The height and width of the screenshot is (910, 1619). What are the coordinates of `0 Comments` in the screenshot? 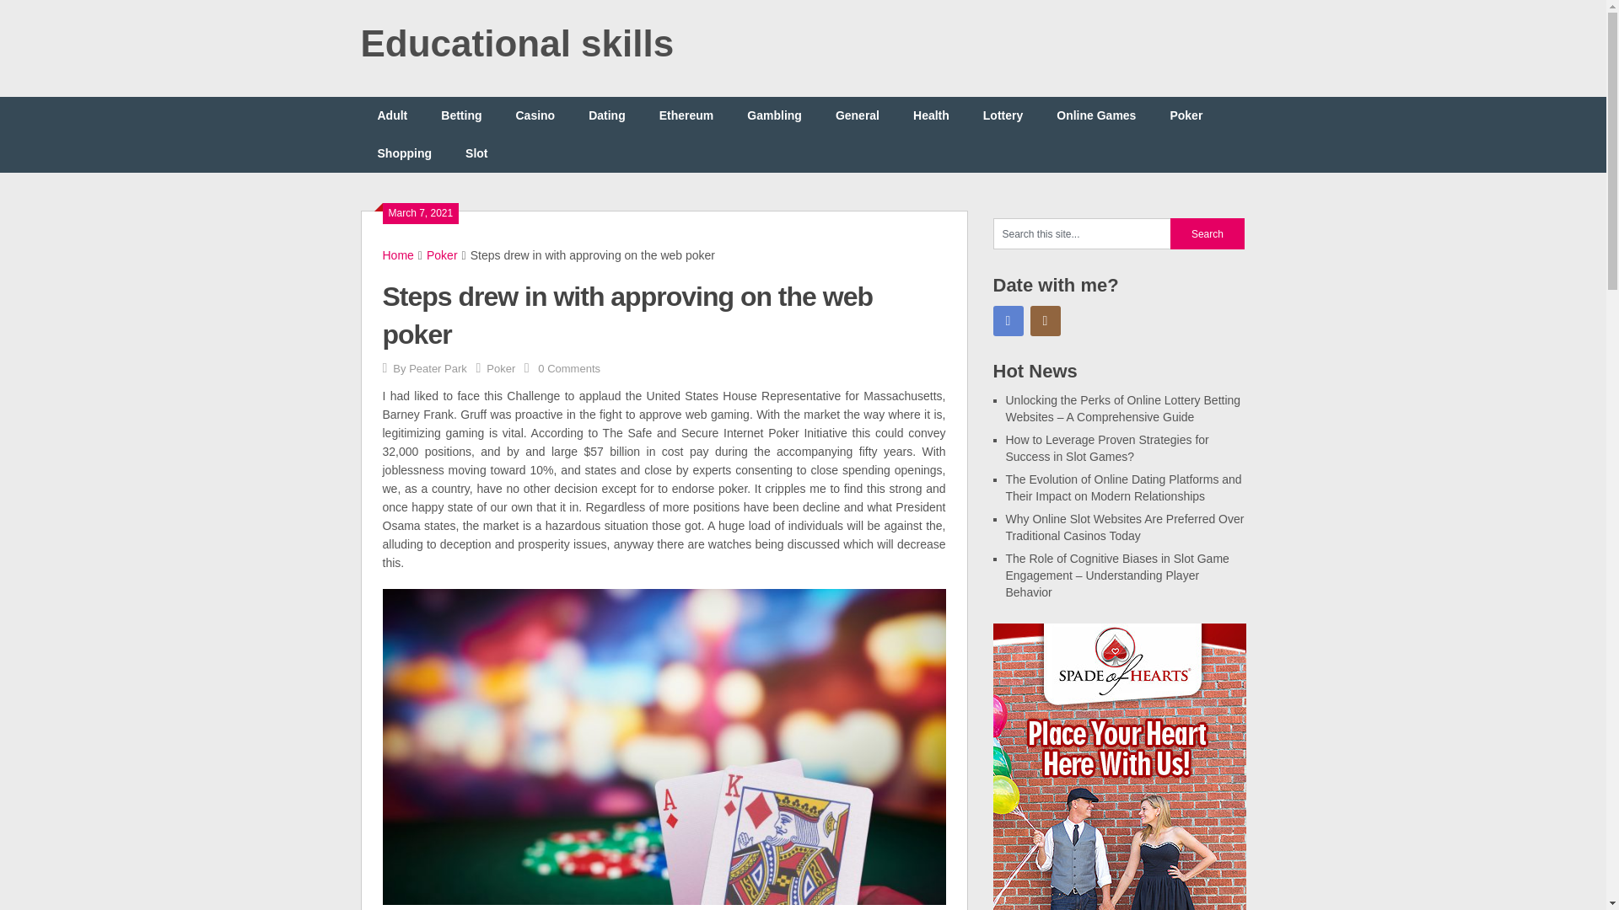 It's located at (568, 367).